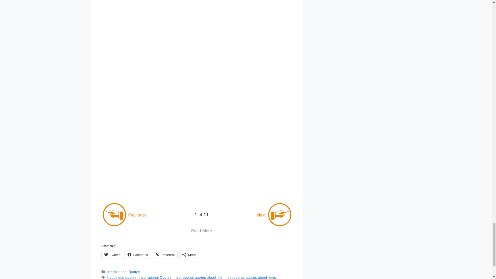 This screenshot has width=496, height=279. I want to click on Prev post, so click(124, 215).